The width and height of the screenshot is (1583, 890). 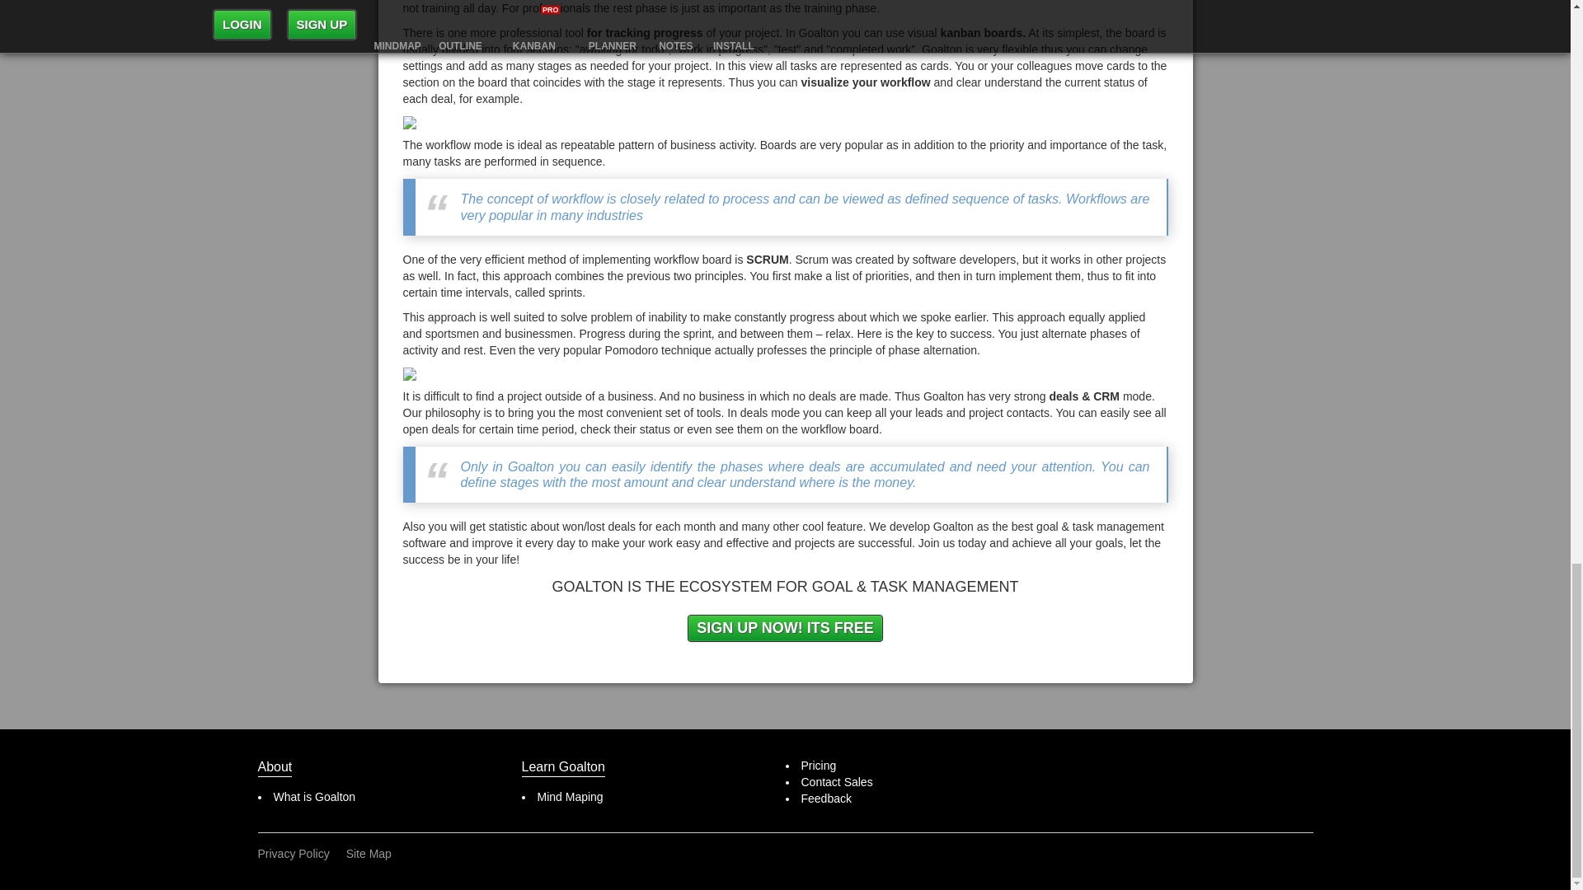 What do you see at coordinates (571, 797) in the screenshot?
I see `Mind Maping` at bounding box center [571, 797].